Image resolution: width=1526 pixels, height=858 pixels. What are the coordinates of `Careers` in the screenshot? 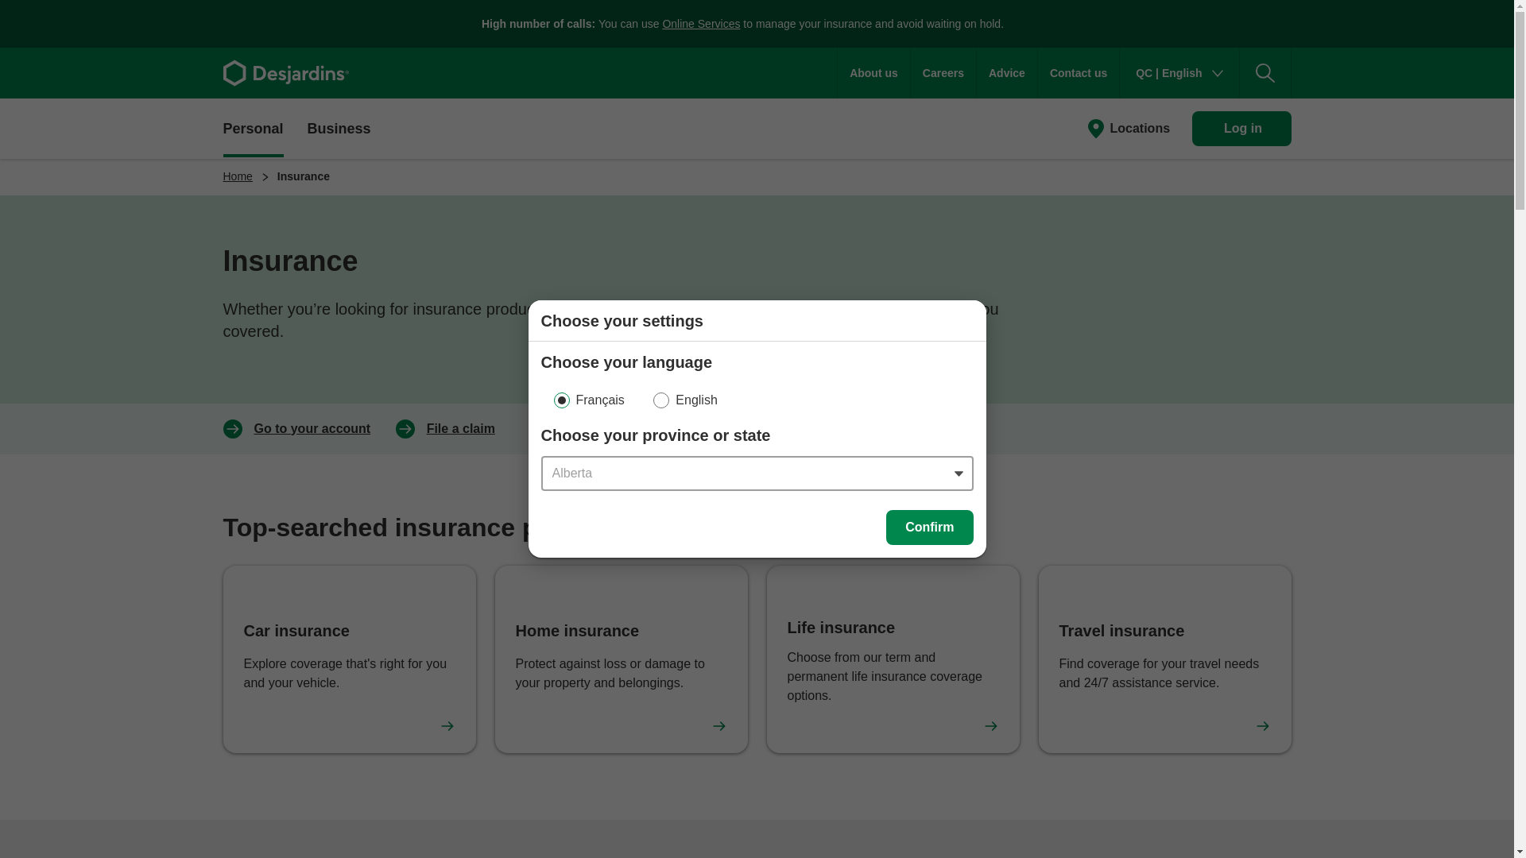 It's located at (943, 73).